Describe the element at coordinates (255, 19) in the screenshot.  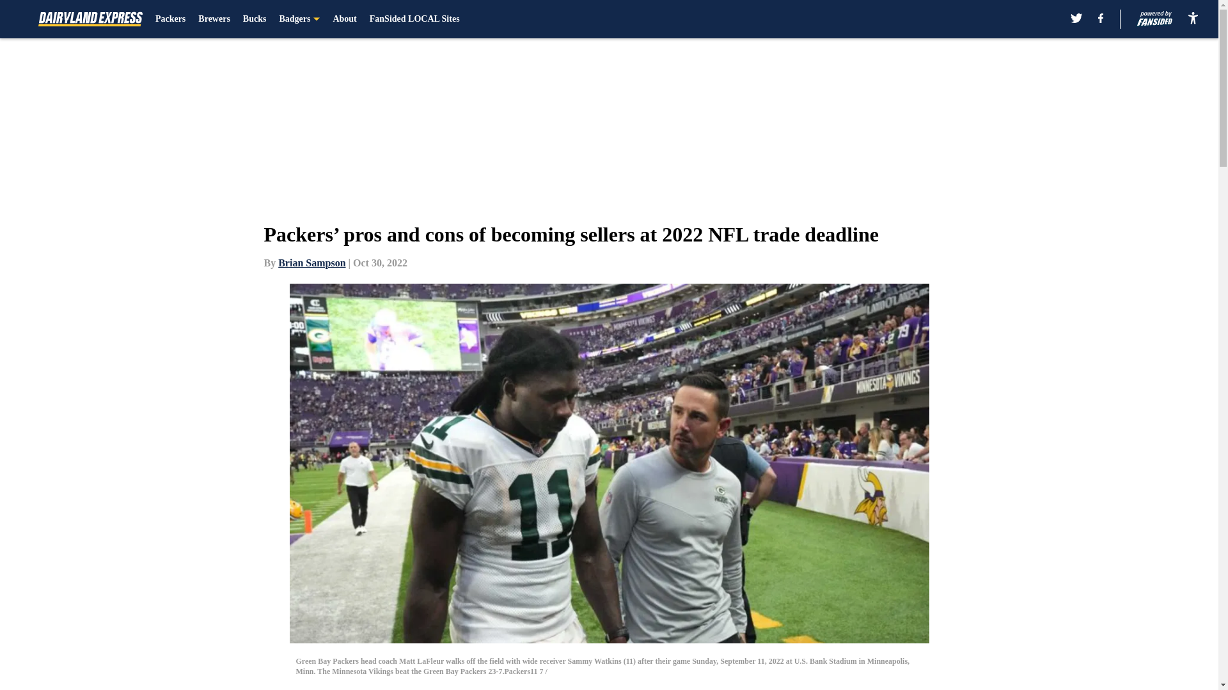
I see `Bucks` at that location.